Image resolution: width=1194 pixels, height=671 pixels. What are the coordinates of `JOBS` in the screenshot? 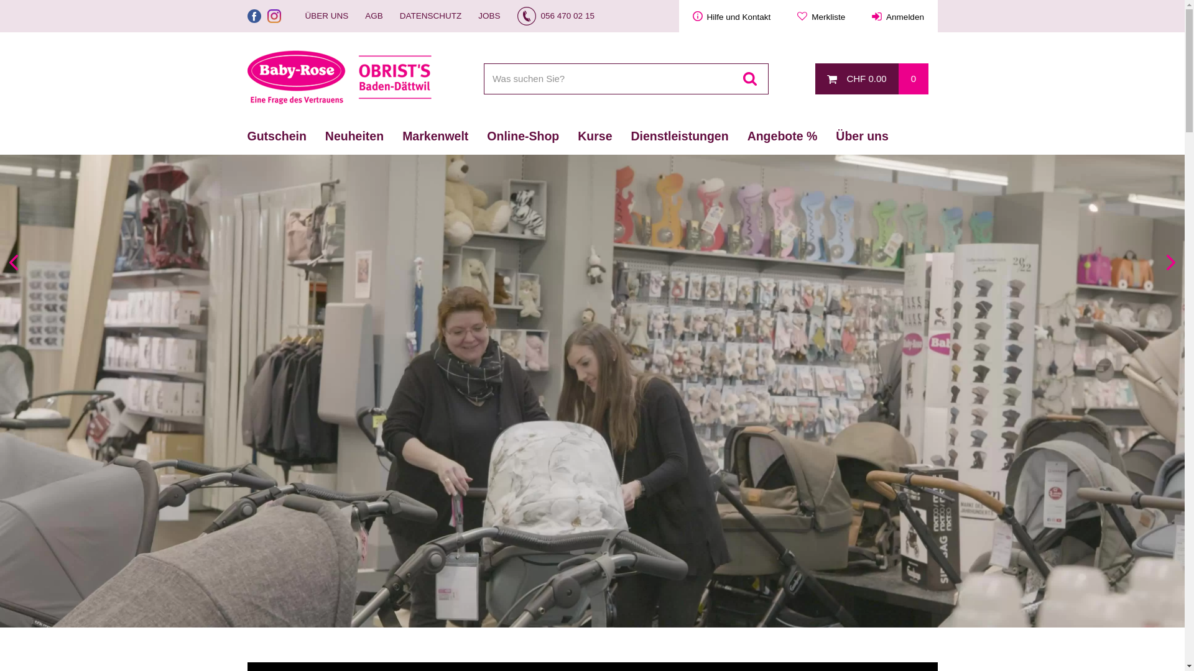 It's located at (489, 16).